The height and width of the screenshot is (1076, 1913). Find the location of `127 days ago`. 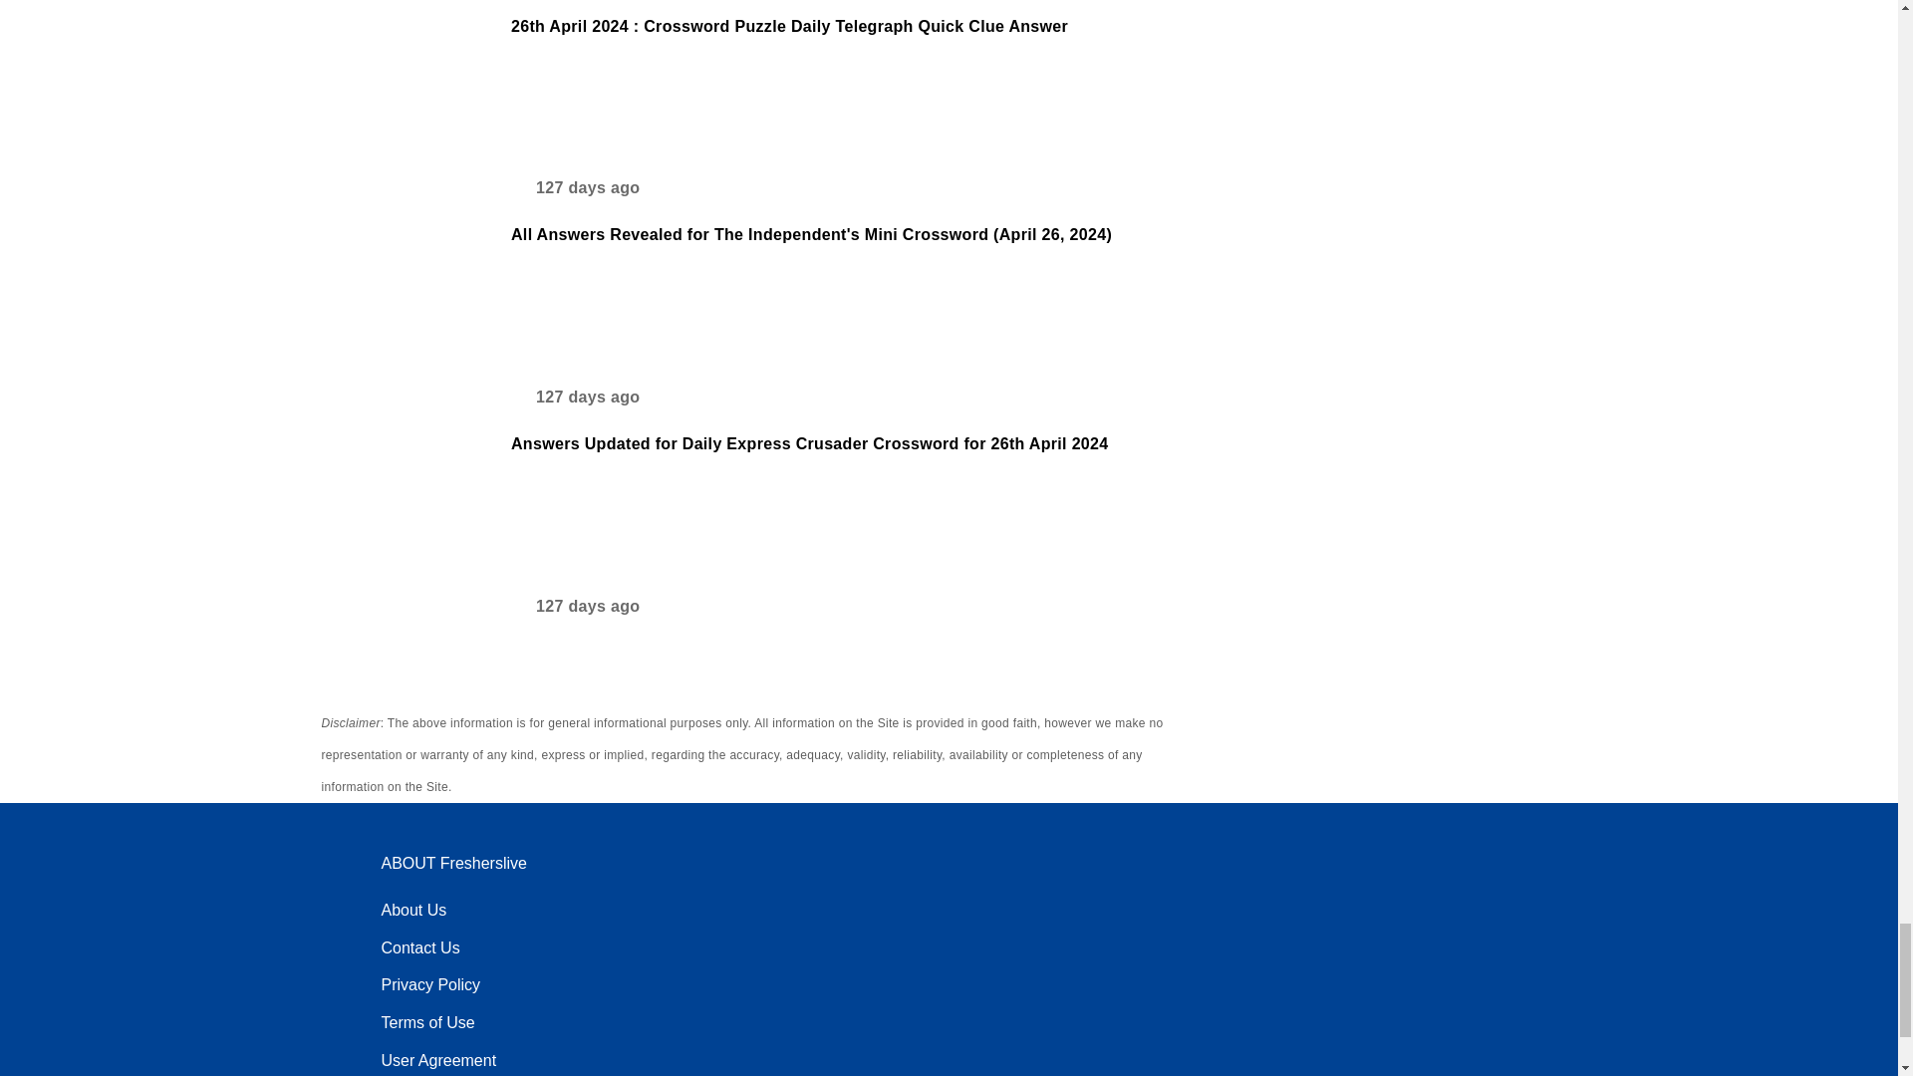

127 days ago is located at coordinates (574, 403).